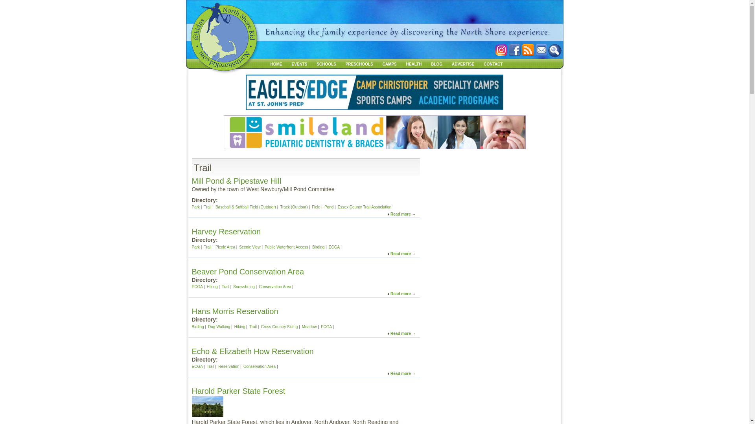  What do you see at coordinates (286, 247) in the screenshot?
I see `Public Waterfront Access` at bounding box center [286, 247].